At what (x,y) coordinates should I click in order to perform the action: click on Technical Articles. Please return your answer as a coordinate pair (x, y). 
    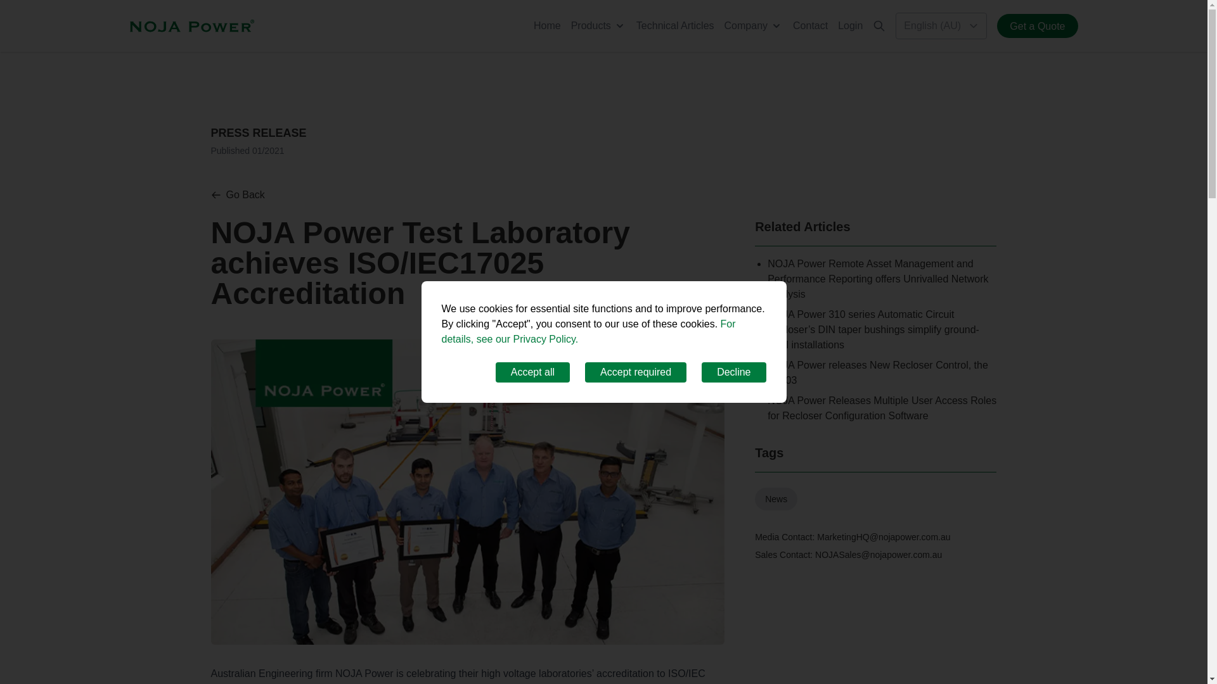
    Looking at the image, I should click on (676, 25).